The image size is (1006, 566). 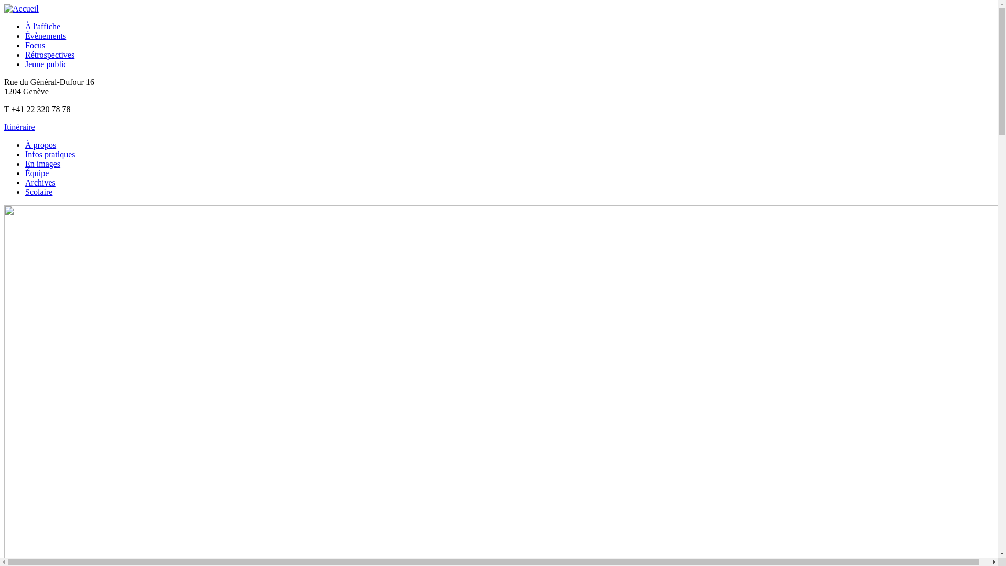 I want to click on Jeune public, so click(x=46, y=64).